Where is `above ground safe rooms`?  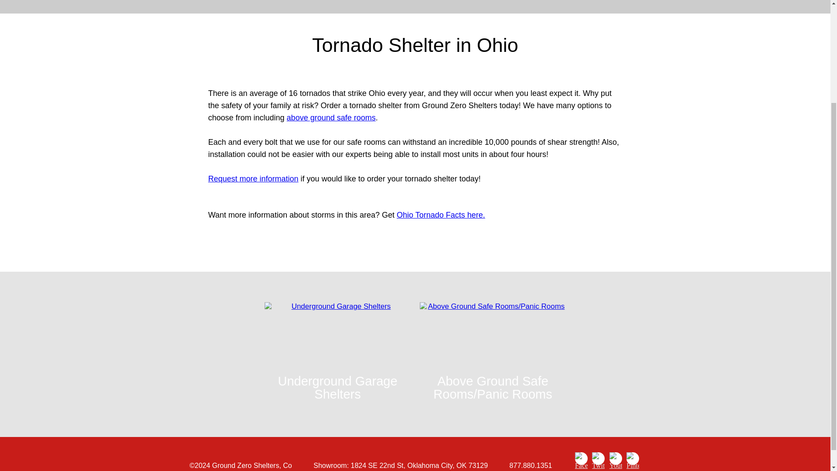 above ground safe rooms is located at coordinates (331, 118).